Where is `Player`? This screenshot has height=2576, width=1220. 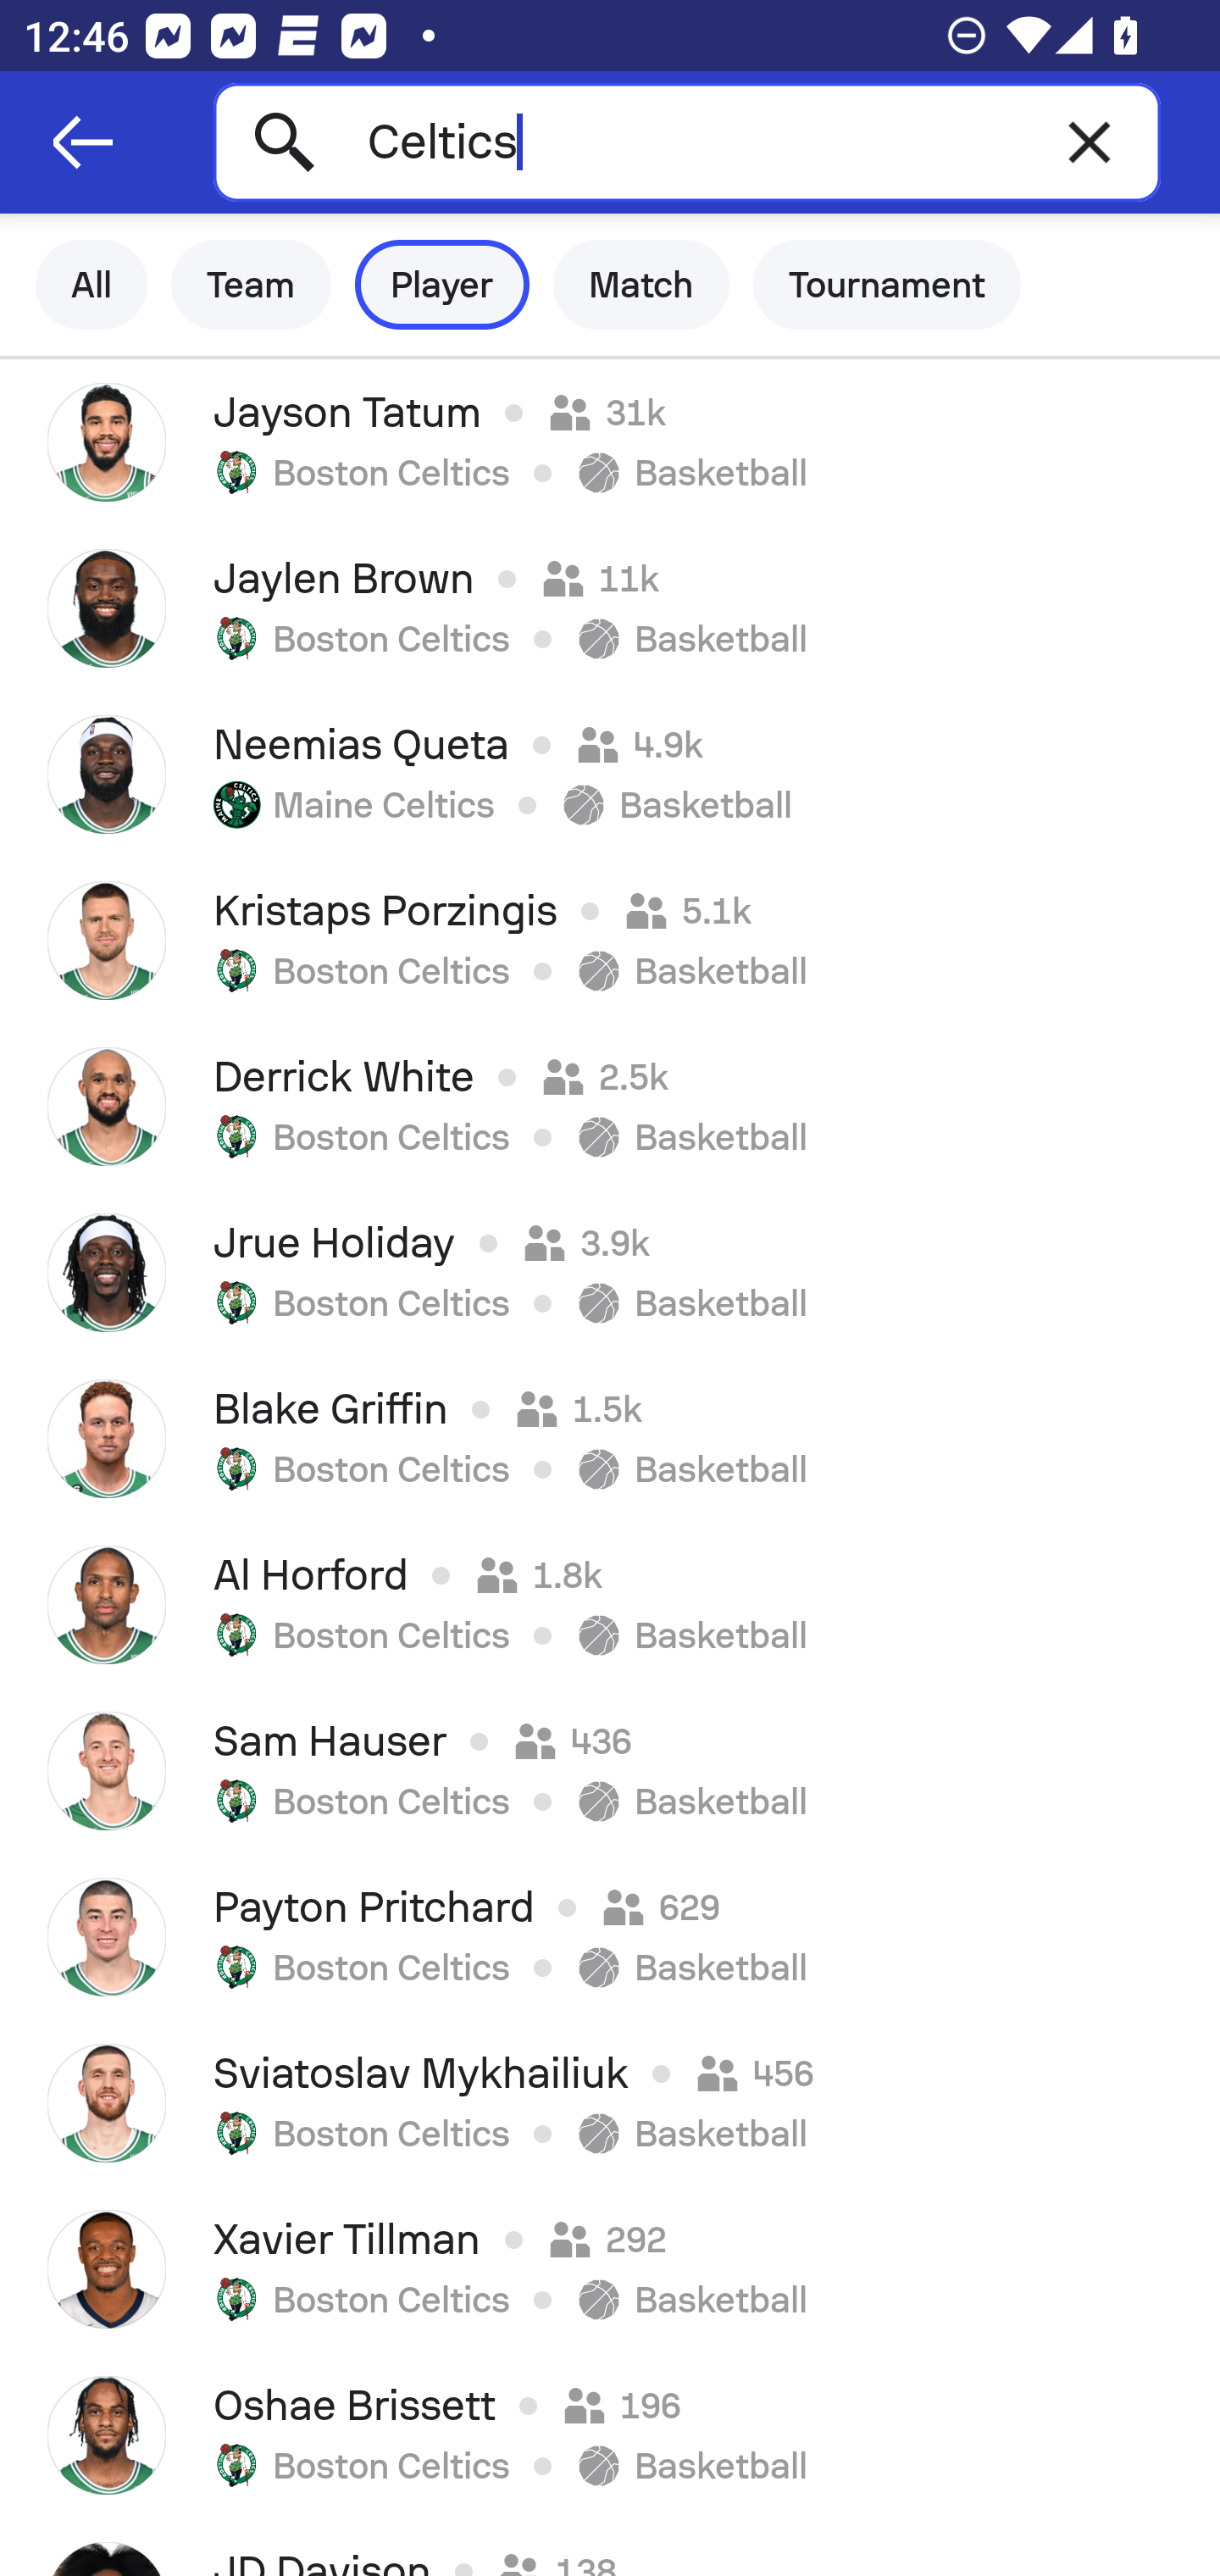
Player is located at coordinates (442, 285).